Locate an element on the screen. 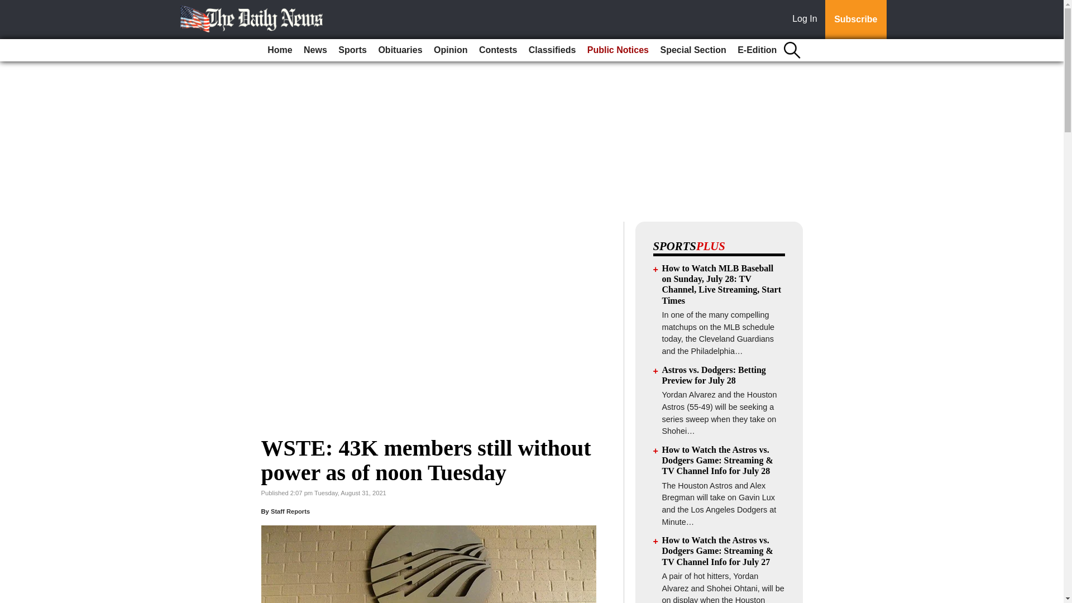  Sports is located at coordinates (352, 50).